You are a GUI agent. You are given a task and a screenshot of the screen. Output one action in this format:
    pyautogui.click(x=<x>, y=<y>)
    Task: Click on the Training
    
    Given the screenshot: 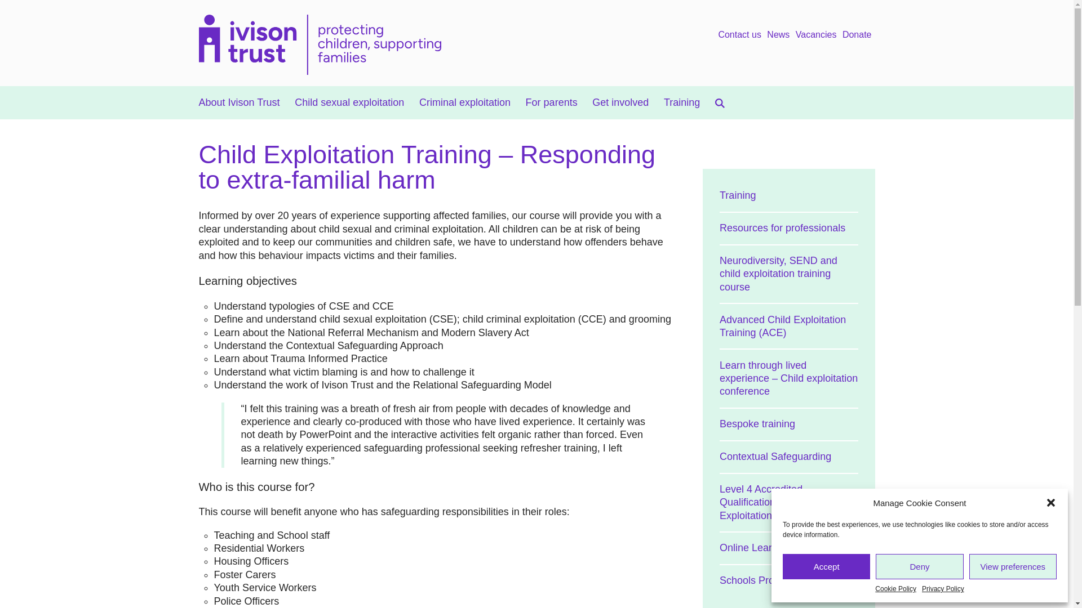 What is the action you would take?
    pyautogui.click(x=788, y=195)
    